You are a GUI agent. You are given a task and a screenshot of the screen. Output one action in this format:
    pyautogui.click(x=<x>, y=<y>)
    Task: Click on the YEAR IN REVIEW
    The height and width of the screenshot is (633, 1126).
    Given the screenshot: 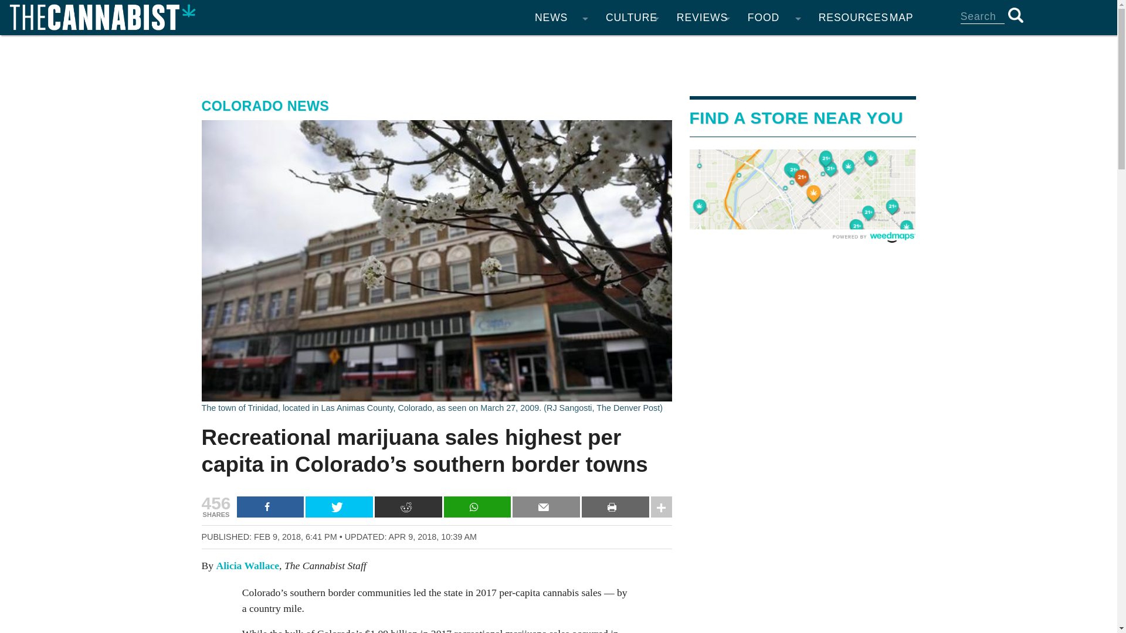 What is the action you would take?
    pyautogui.click(x=561, y=211)
    